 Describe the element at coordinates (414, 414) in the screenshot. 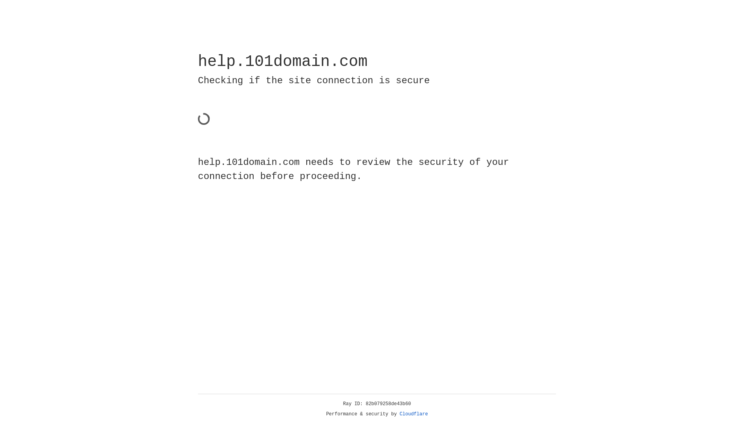

I see `Cloudflare` at that location.